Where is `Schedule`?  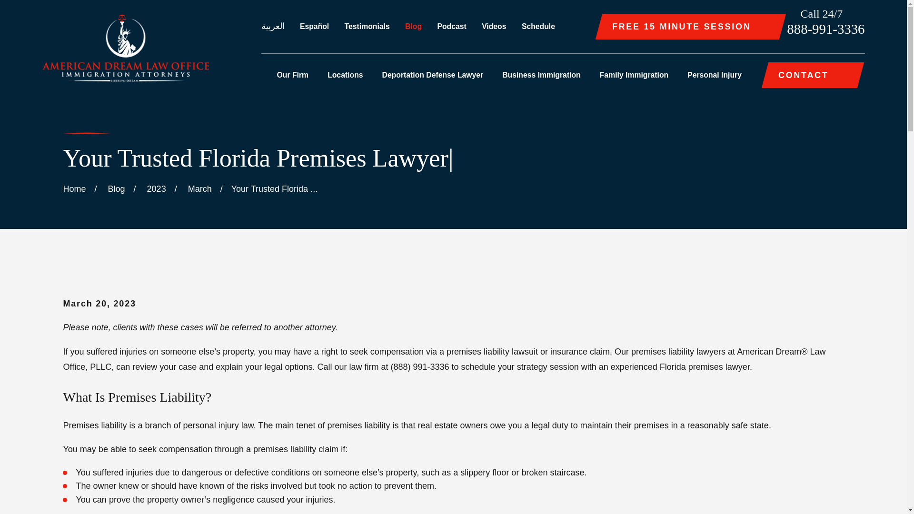
Schedule is located at coordinates (538, 26).